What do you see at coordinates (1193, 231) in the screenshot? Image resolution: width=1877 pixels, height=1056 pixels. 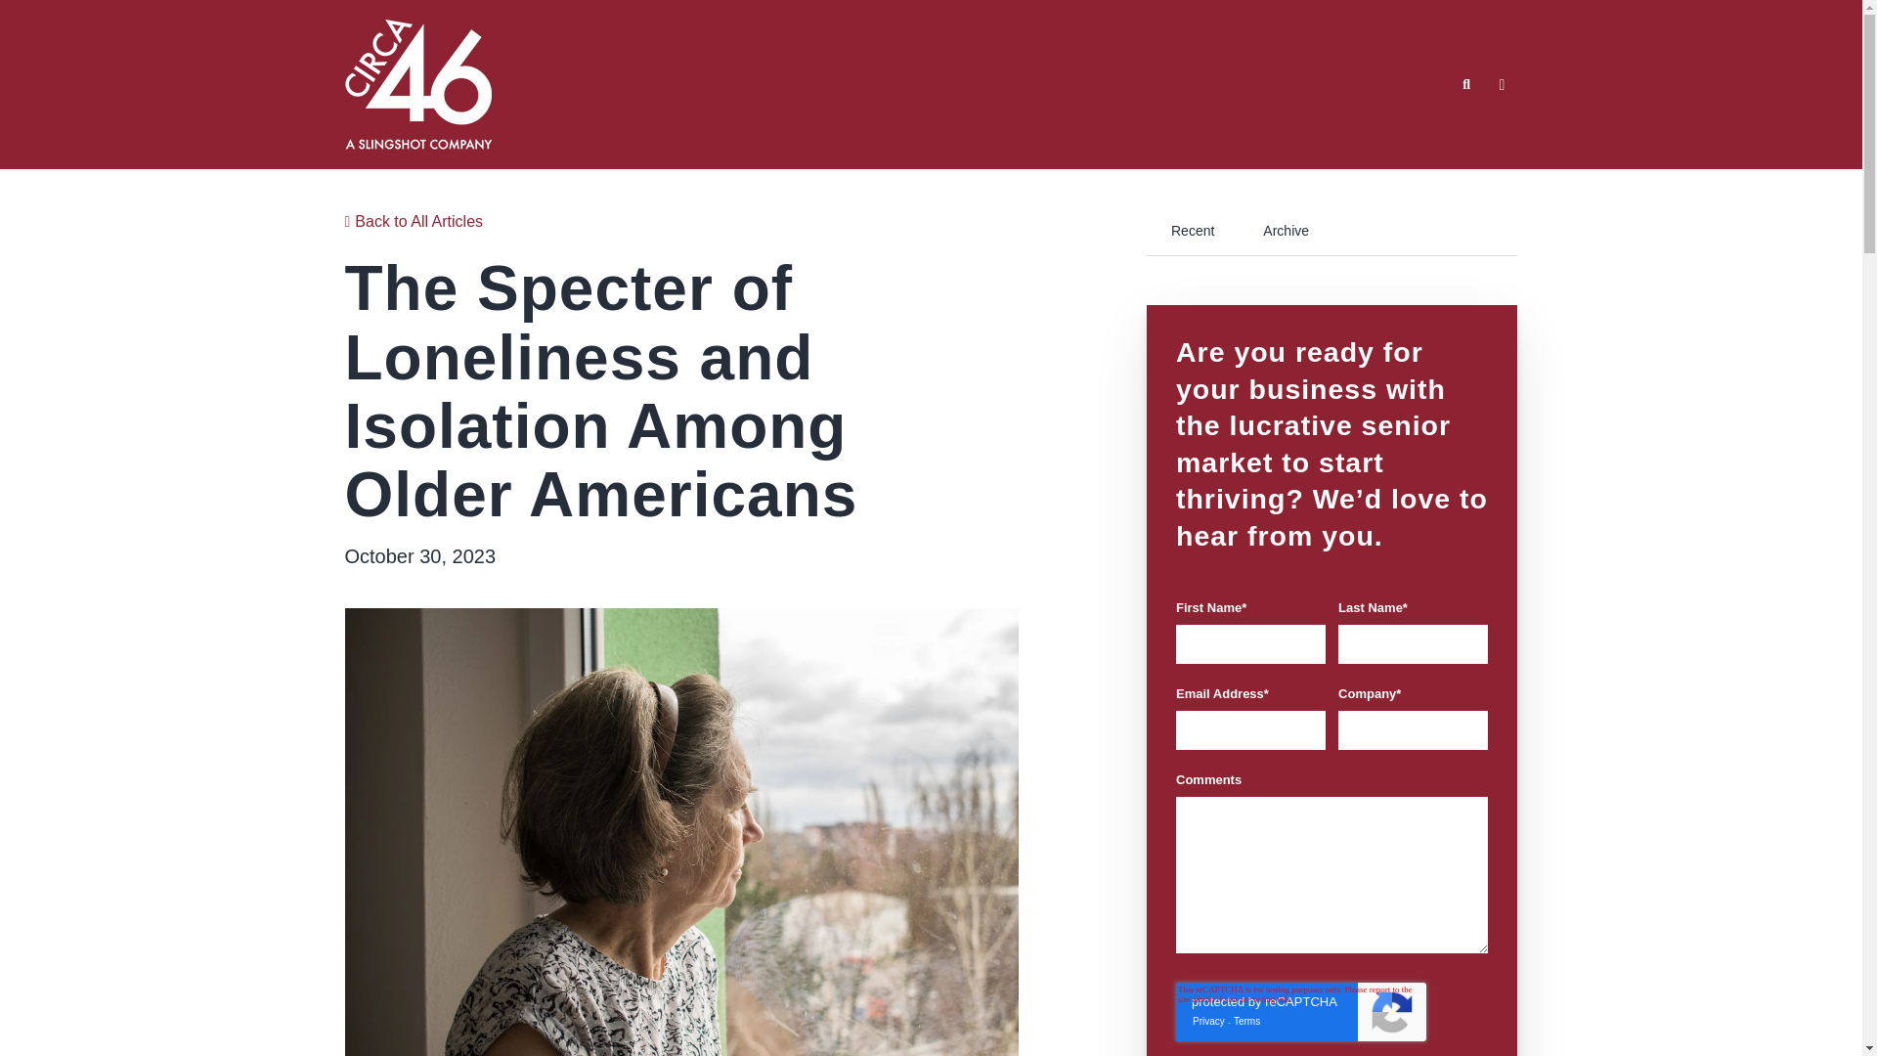 I see `Recent` at bounding box center [1193, 231].